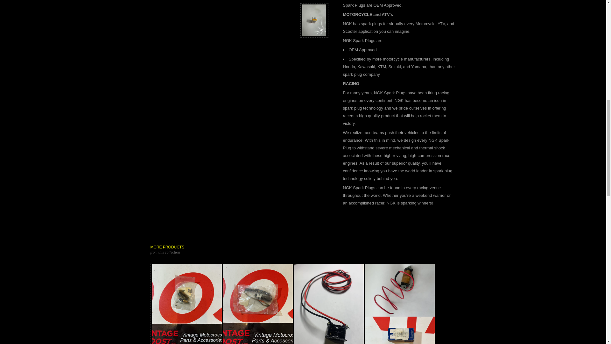  What do you see at coordinates (400, 330) in the screenshot?
I see `Can Am Coil, 4 Pole, Bar, NOS` at bounding box center [400, 330].